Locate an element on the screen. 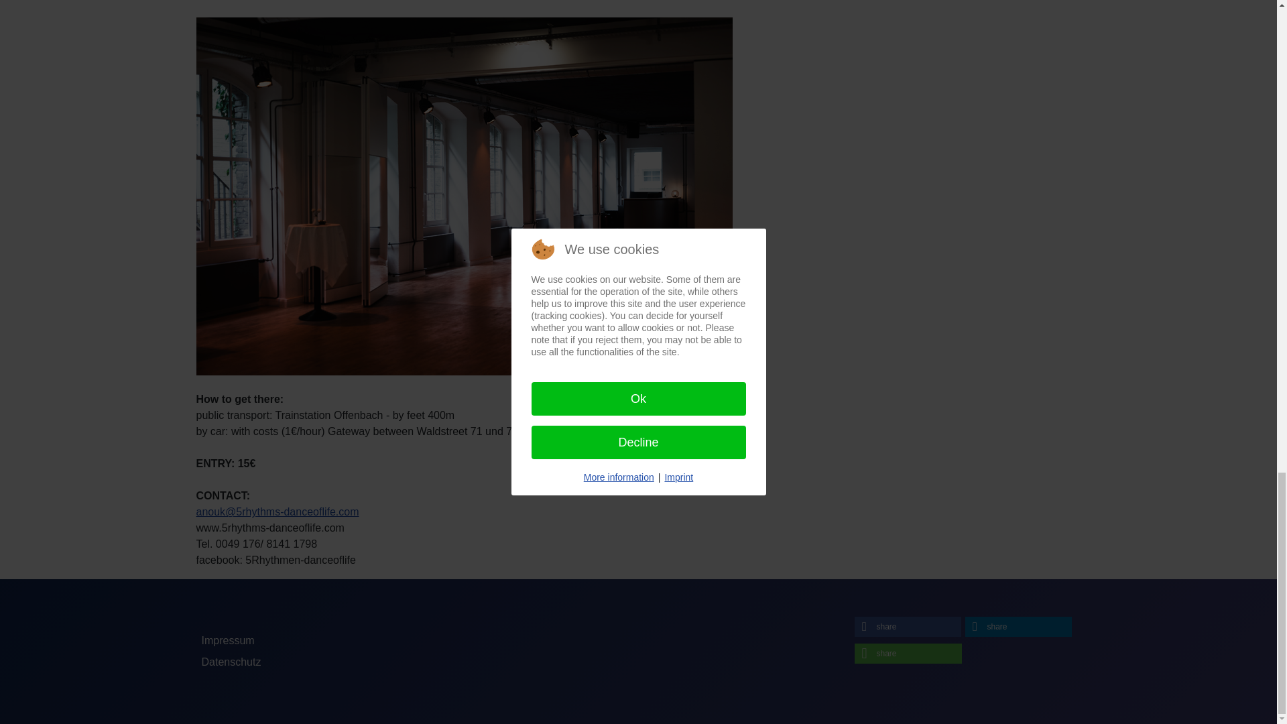  Share on Whatsapp is located at coordinates (908, 654).